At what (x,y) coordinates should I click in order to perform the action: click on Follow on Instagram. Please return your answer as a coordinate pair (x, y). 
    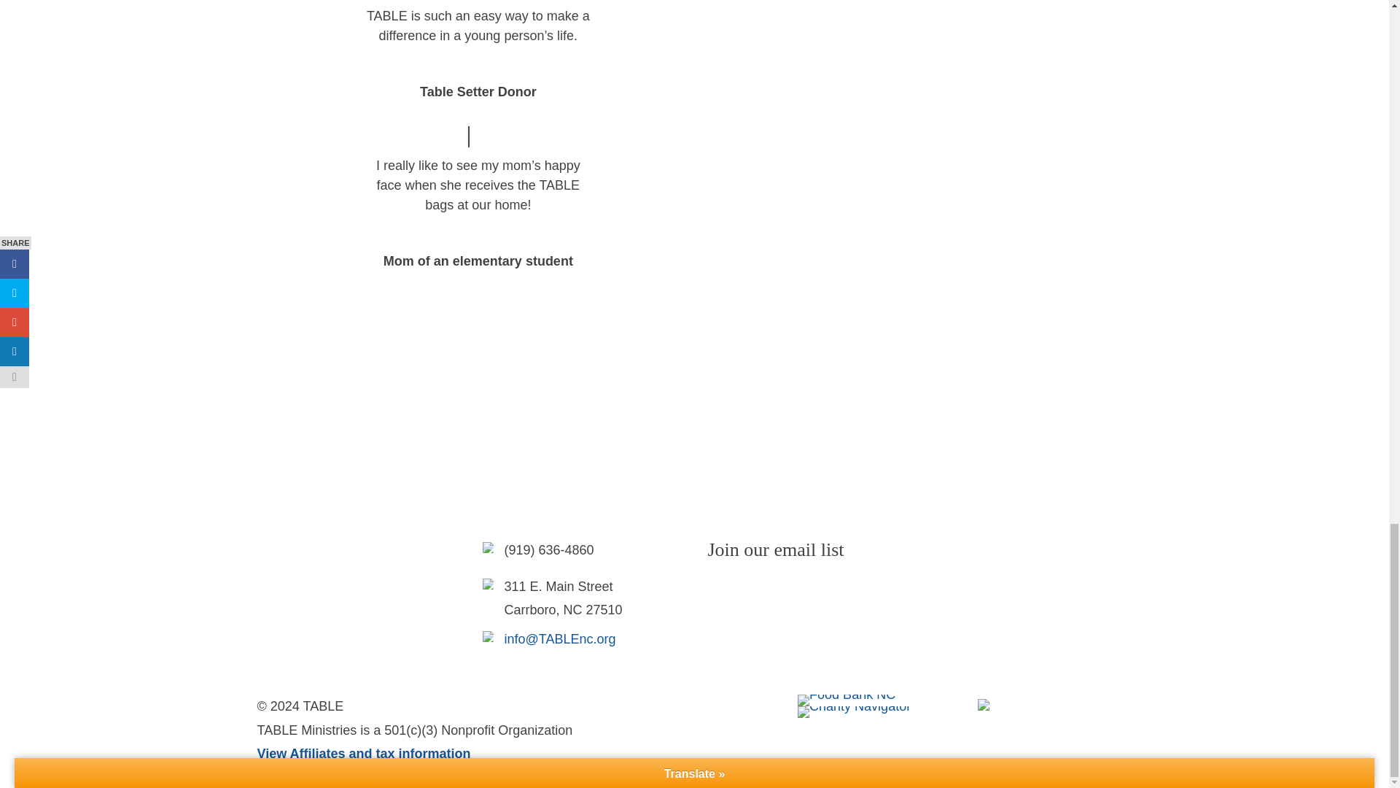
    Looking at the image, I should click on (748, 593).